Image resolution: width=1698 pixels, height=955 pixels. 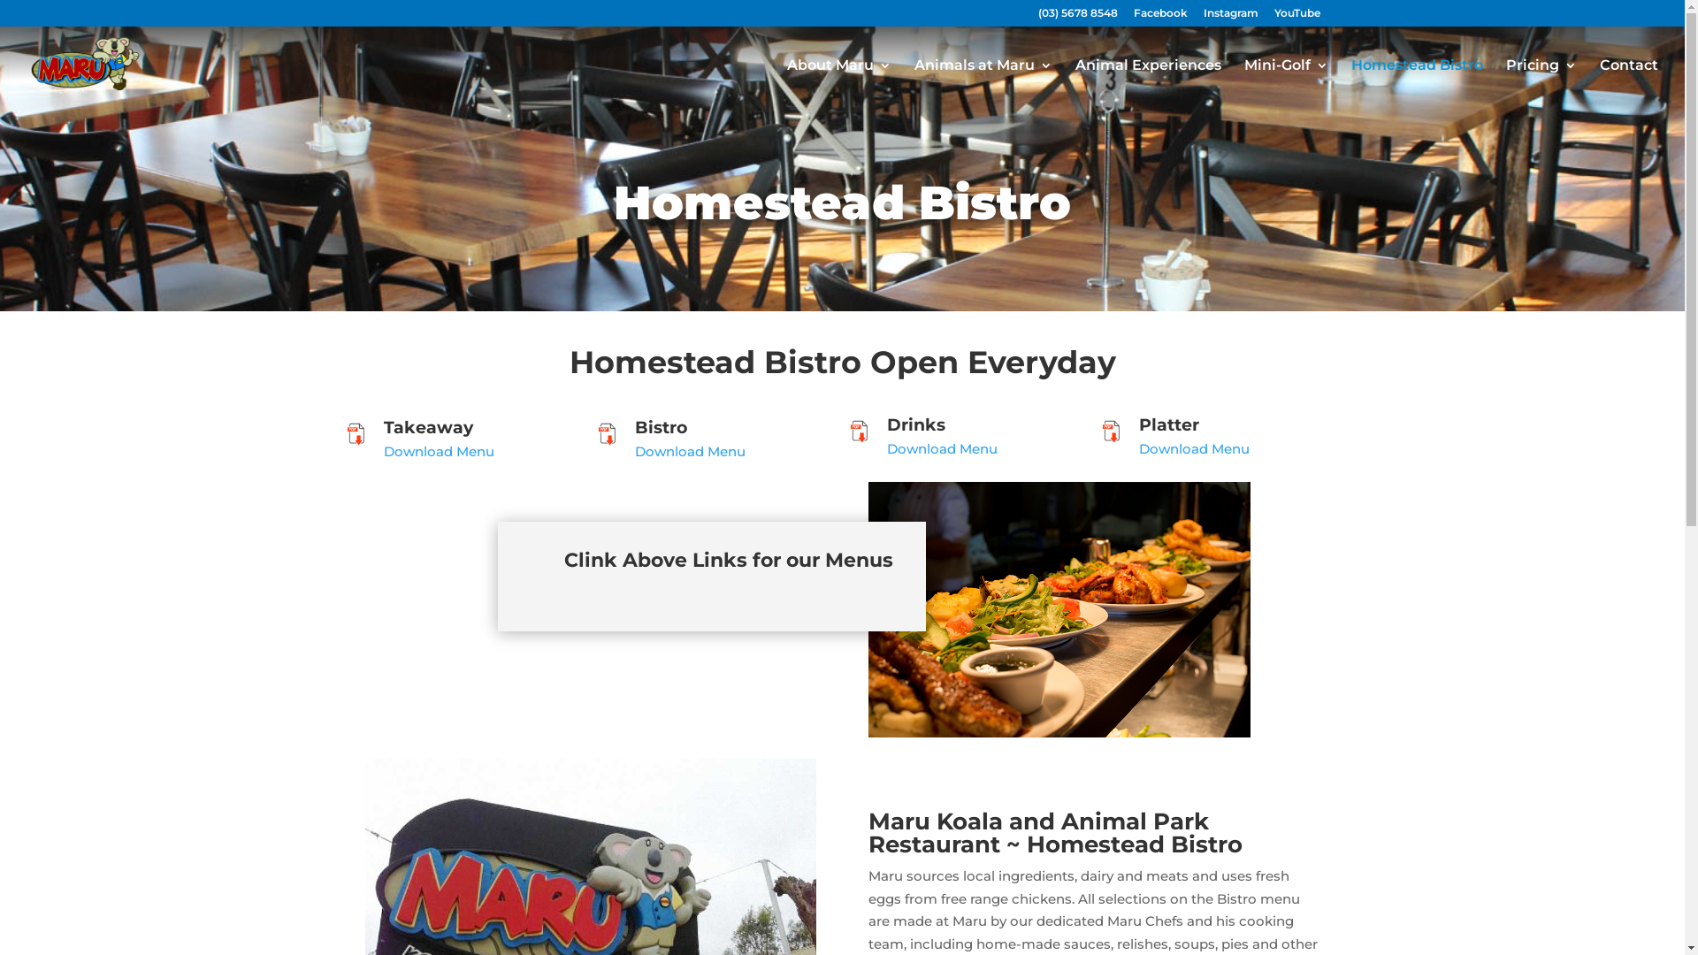 What do you see at coordinates (1541, 81) in the screenshot?
I see `Pricing` at bounding box center [1541, 81].